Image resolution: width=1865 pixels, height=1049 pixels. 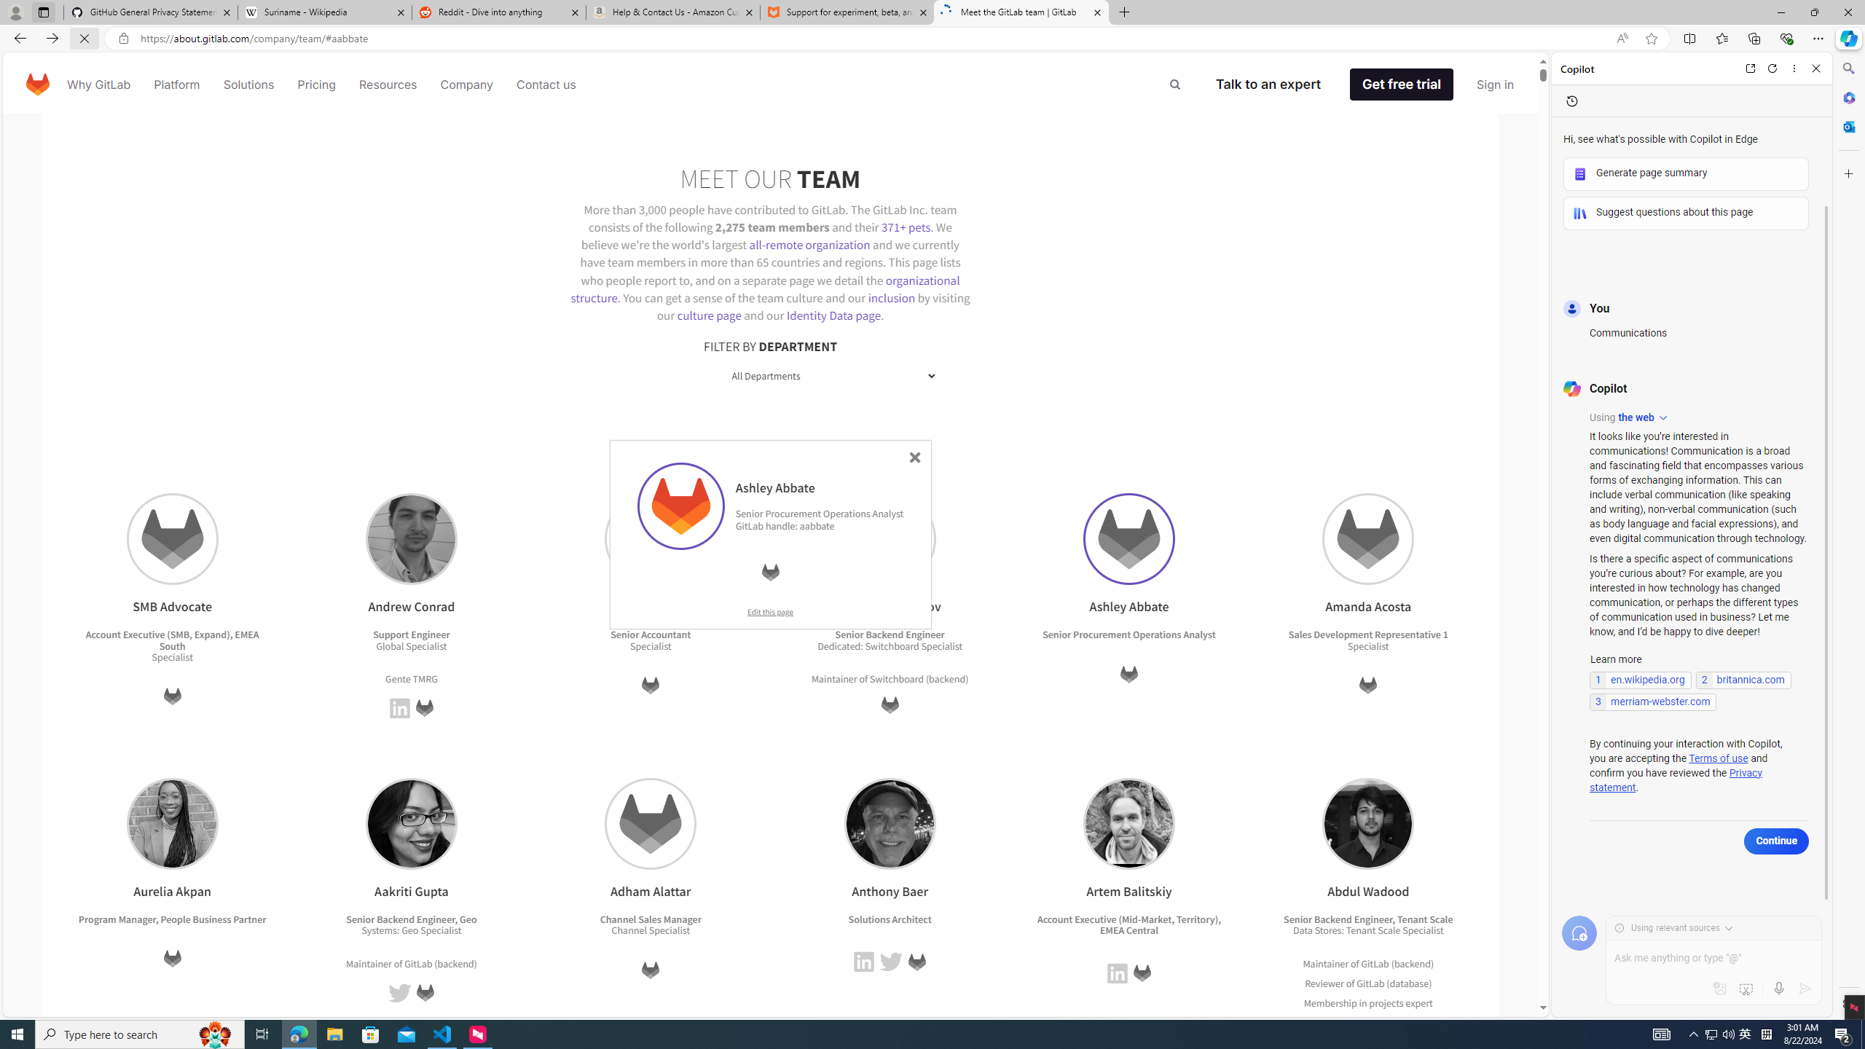 I want to click on Amanda Acosta, so click(x=1369, y=539).